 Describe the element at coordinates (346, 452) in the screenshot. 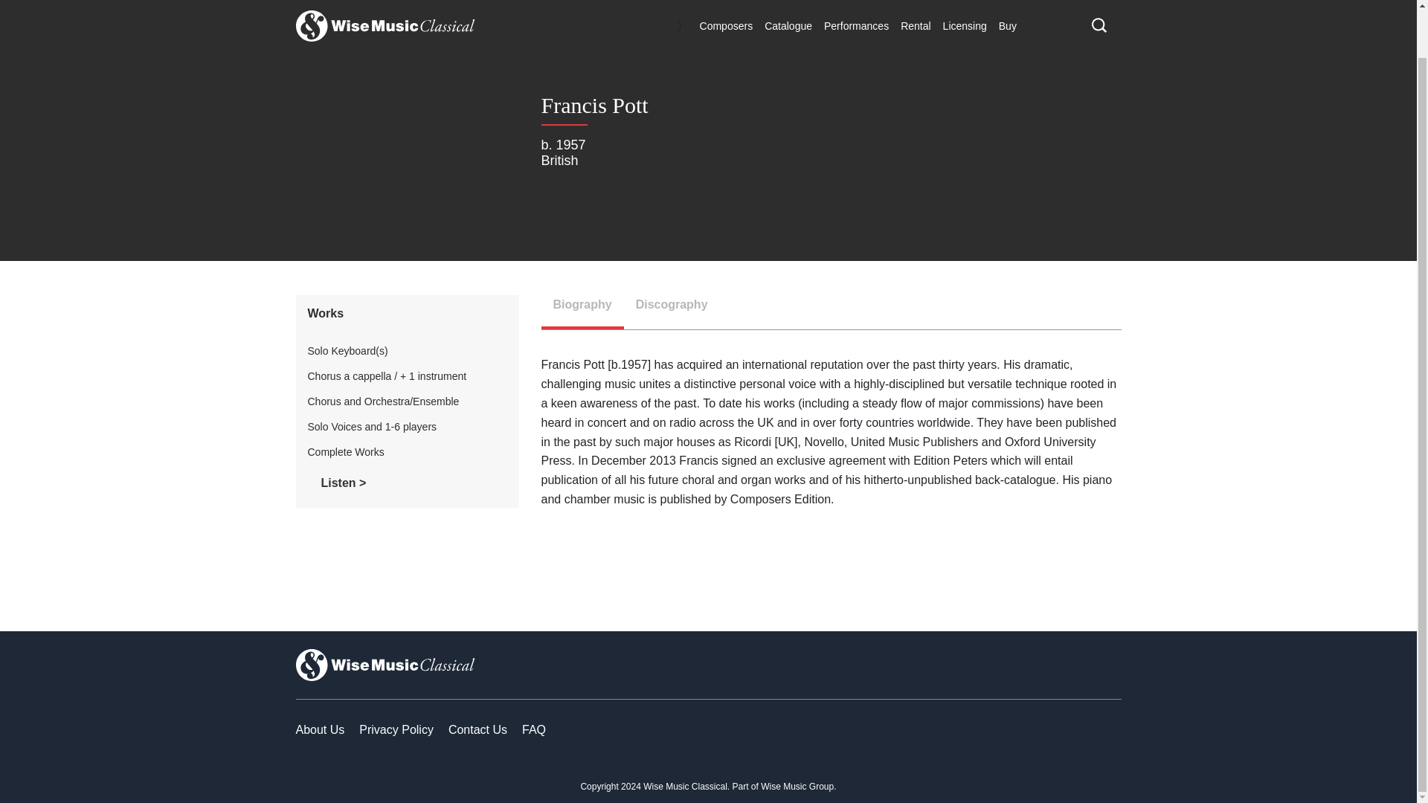

I see `Complete Works` at that location.